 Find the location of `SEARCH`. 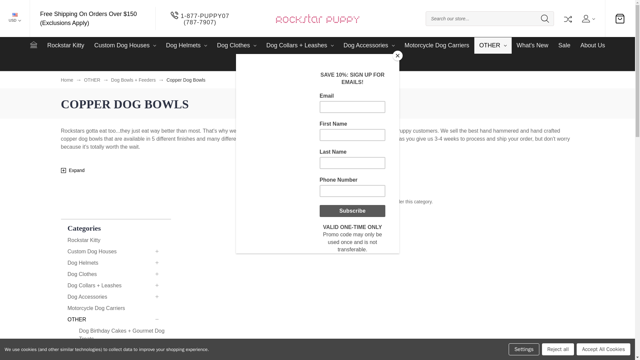

SEARCH is located at coordinates (545, 19).